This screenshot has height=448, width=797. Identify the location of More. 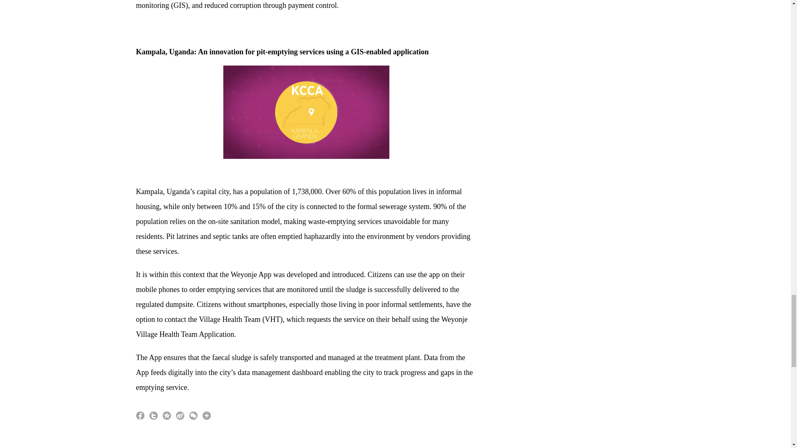
(207, 416).